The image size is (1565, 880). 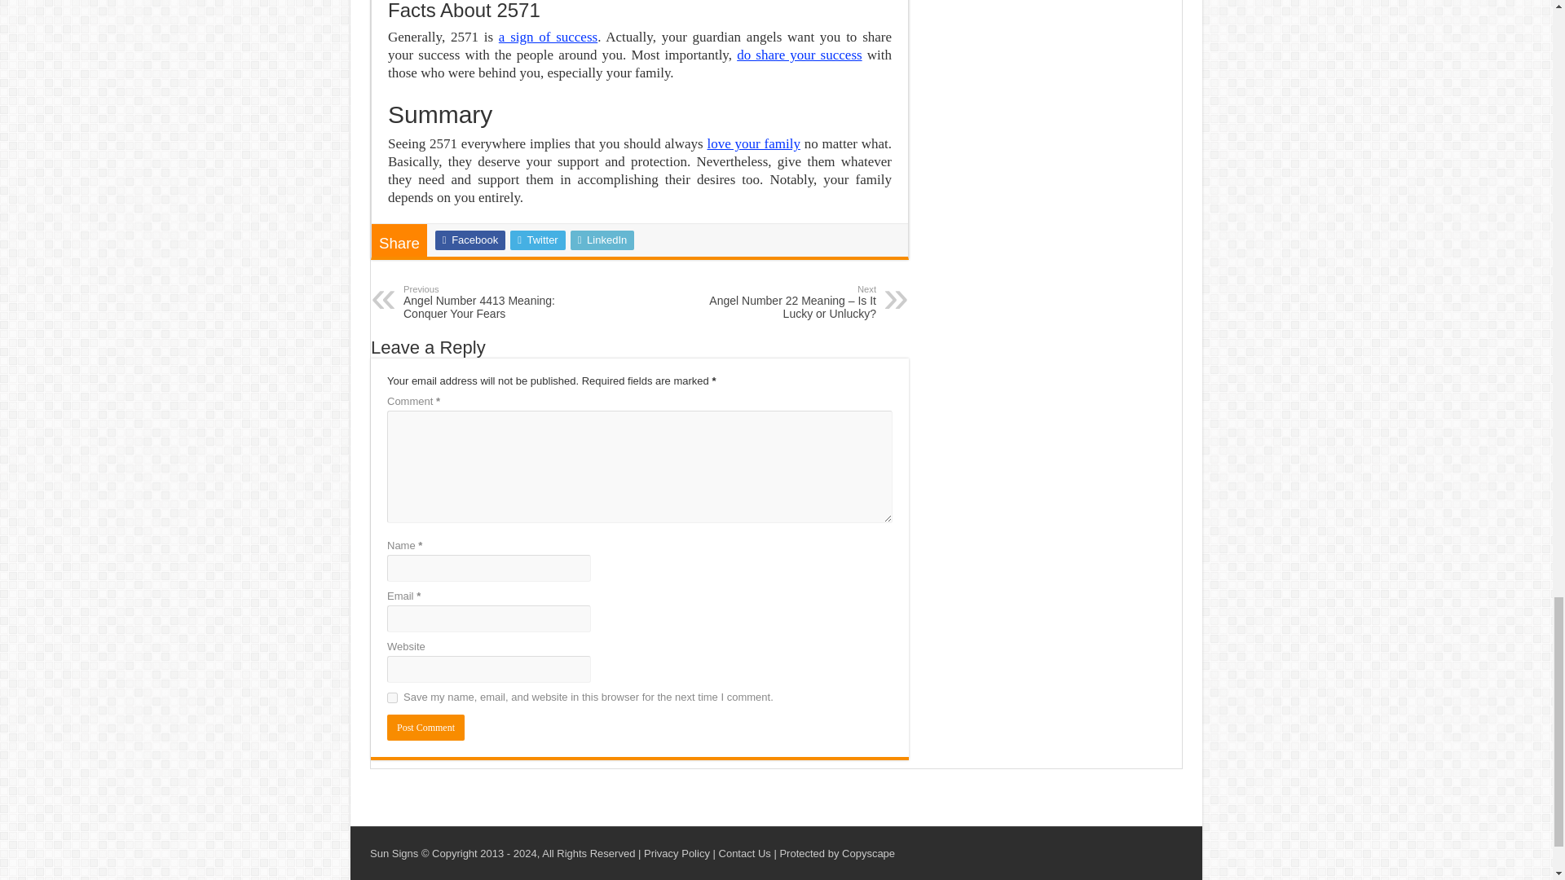 I want to click on yes, so click(x=391, y=697).